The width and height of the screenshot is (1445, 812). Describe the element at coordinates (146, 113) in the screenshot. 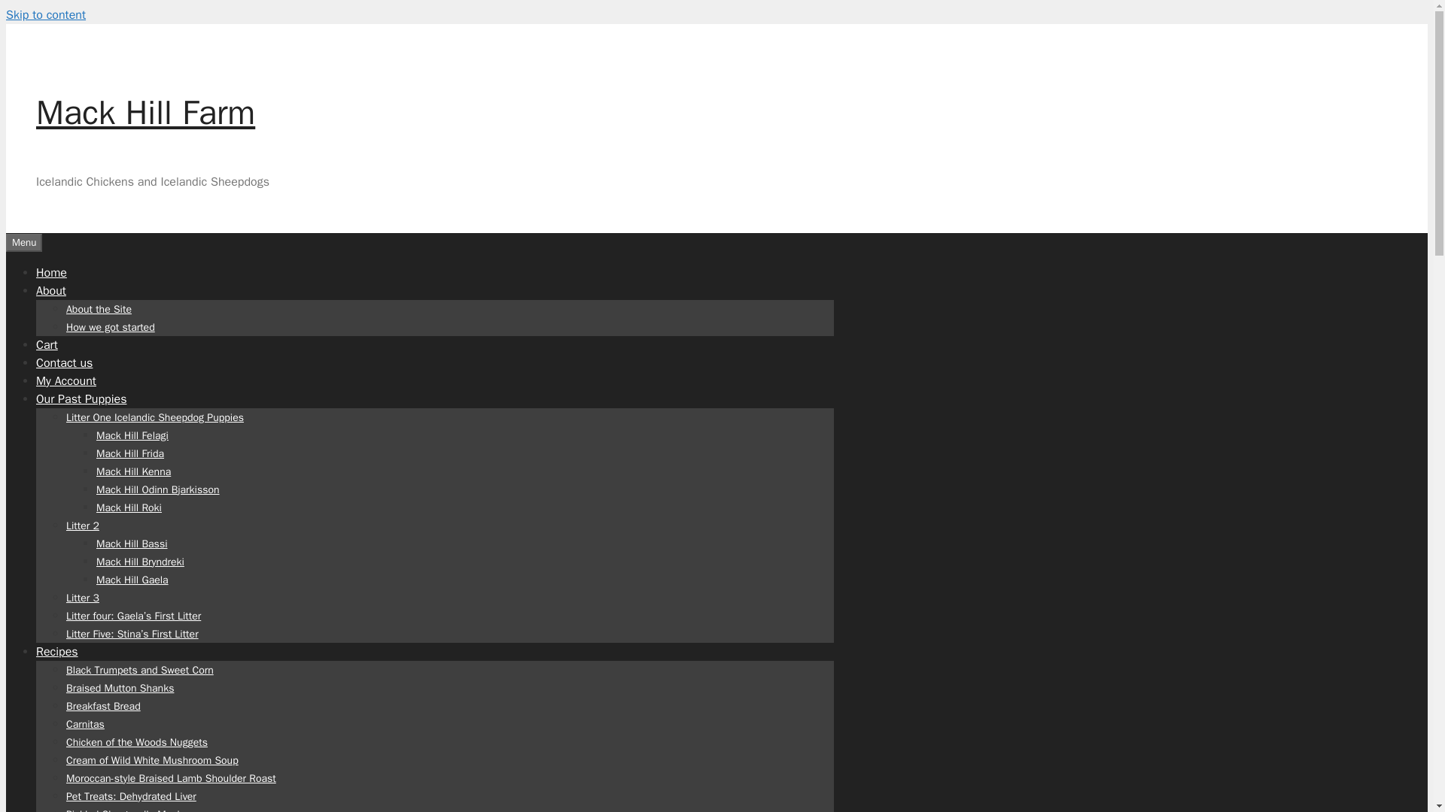

I see `Mack Hill Farm` at that location.